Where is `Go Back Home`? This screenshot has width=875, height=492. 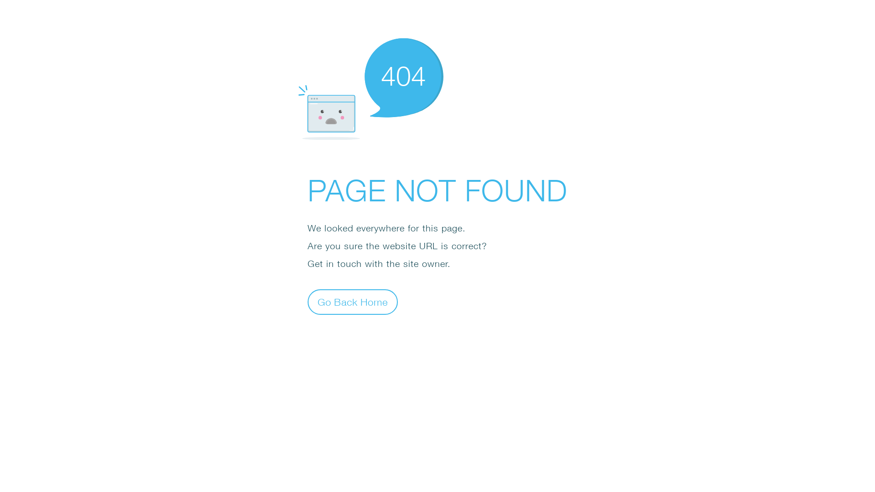
Go Back Home is located at coordinates (353, 302).